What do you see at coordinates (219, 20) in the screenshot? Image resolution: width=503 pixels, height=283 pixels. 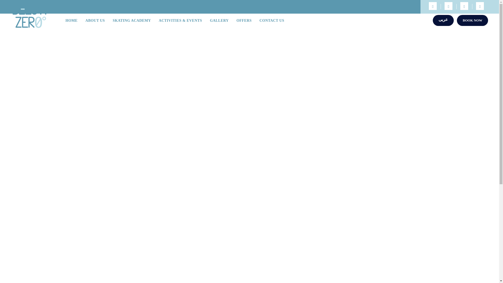 I see `GALLERY` at bounding box center [219, 20].